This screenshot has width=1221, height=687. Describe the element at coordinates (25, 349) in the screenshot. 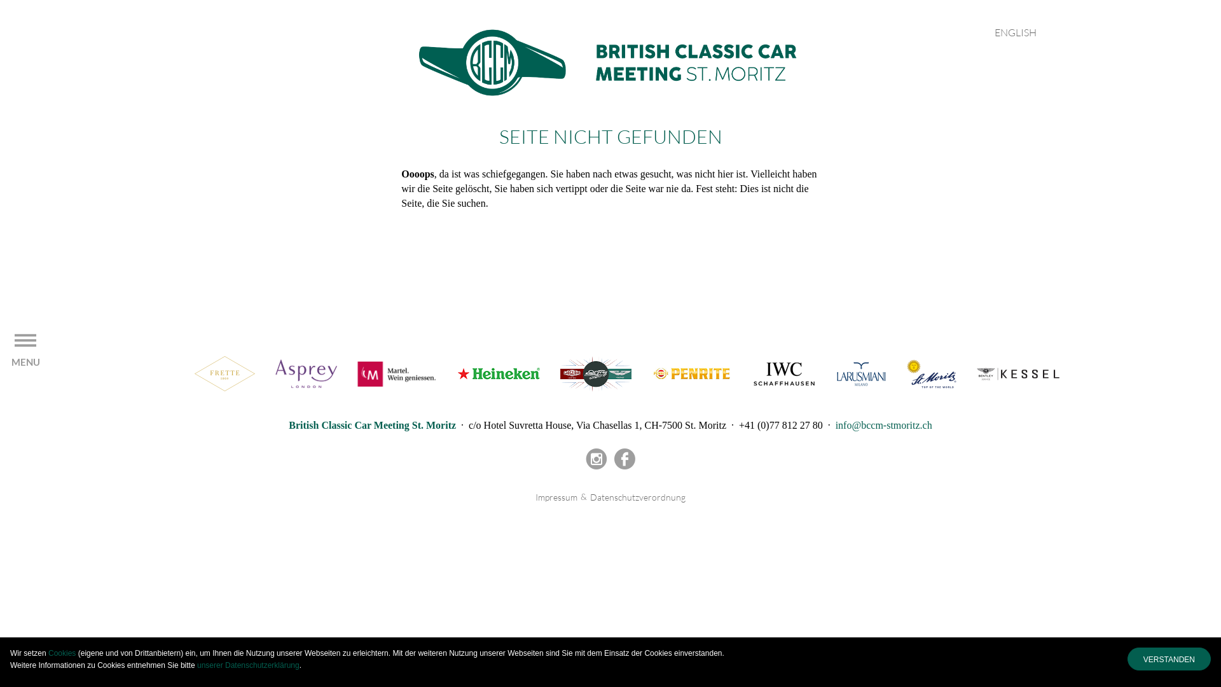

I see `MENU` at that location.